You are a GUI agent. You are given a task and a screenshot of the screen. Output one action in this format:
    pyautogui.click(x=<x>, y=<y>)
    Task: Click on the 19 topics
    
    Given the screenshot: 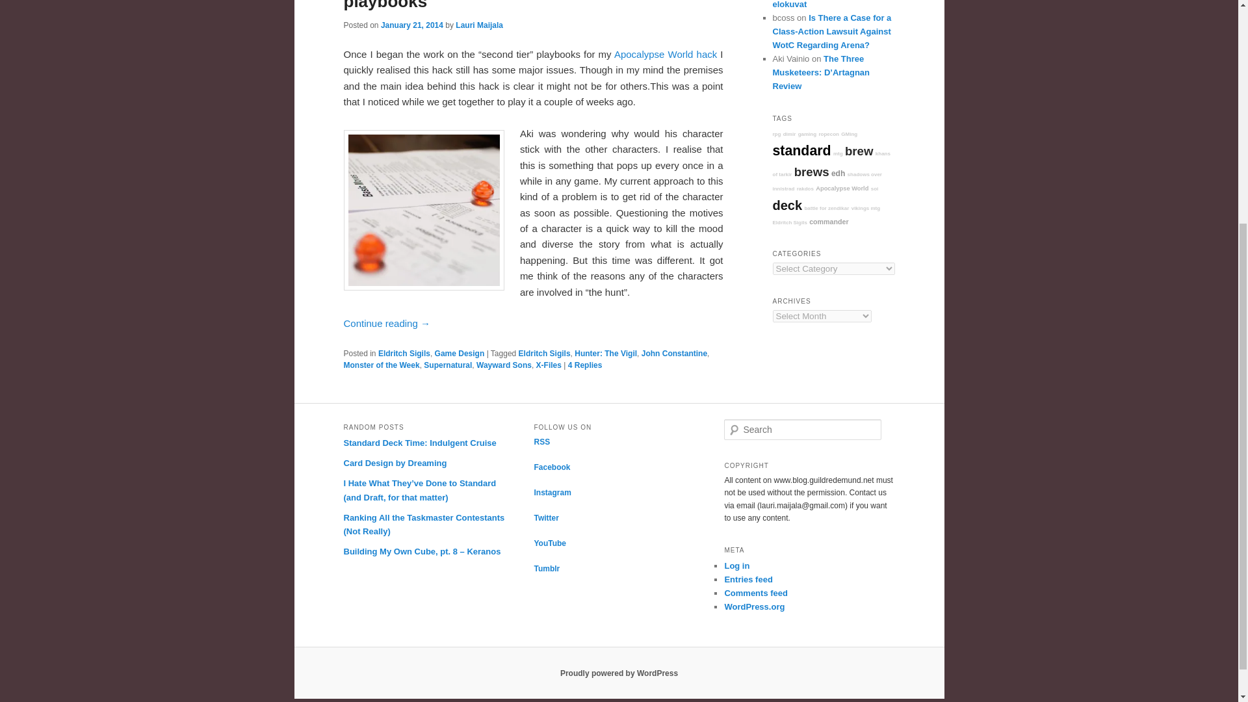 What is the action you would take?
    pyautogui.click(x=838, y=153)
    